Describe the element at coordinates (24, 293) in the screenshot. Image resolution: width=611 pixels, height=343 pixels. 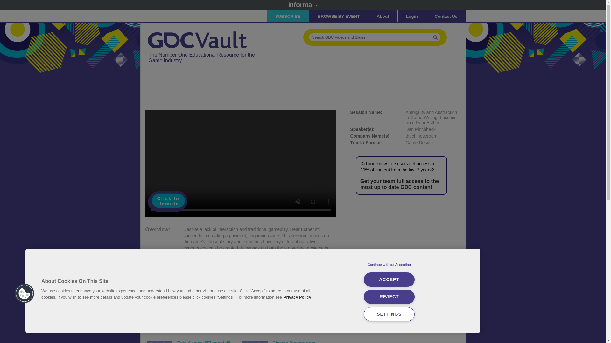
I see `Cookies Button` at that location.